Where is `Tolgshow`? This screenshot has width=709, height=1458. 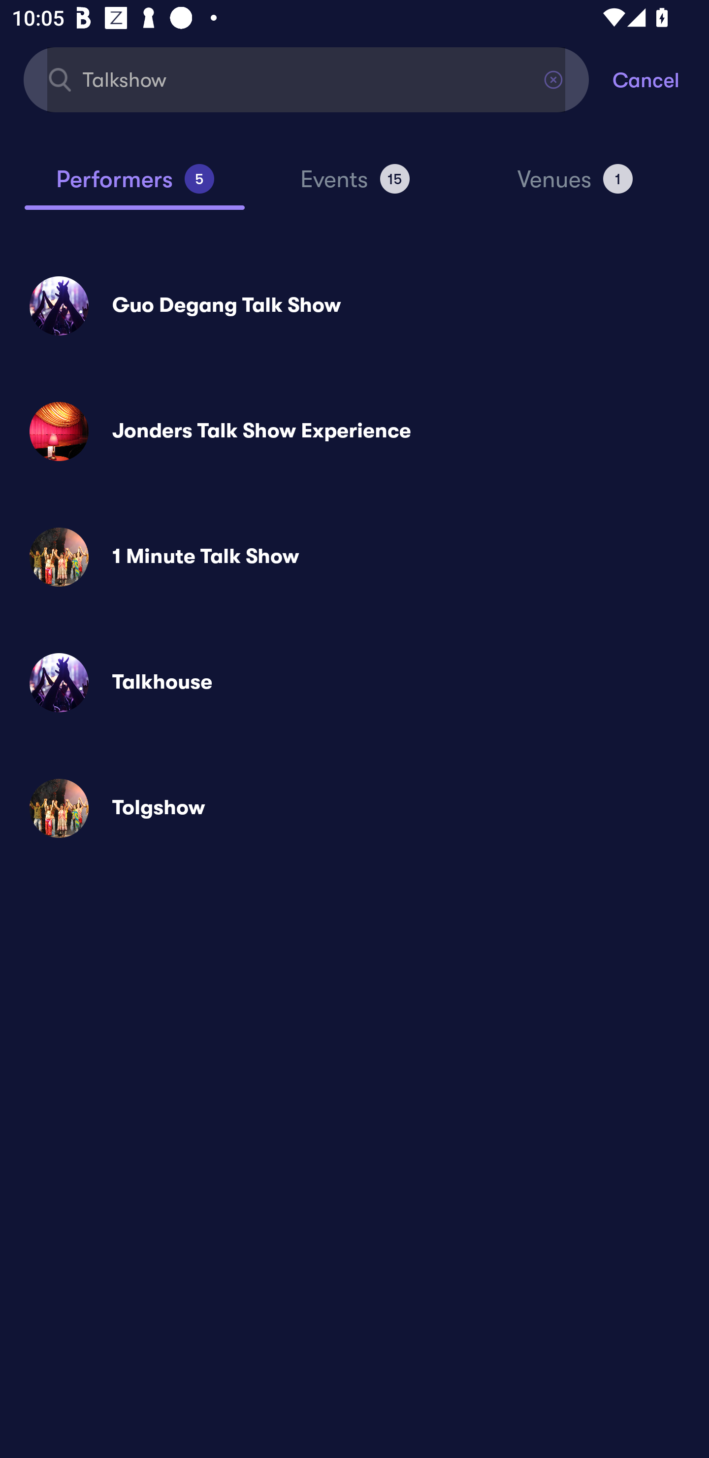 Tolgshow is located at coordinates (354, 808).